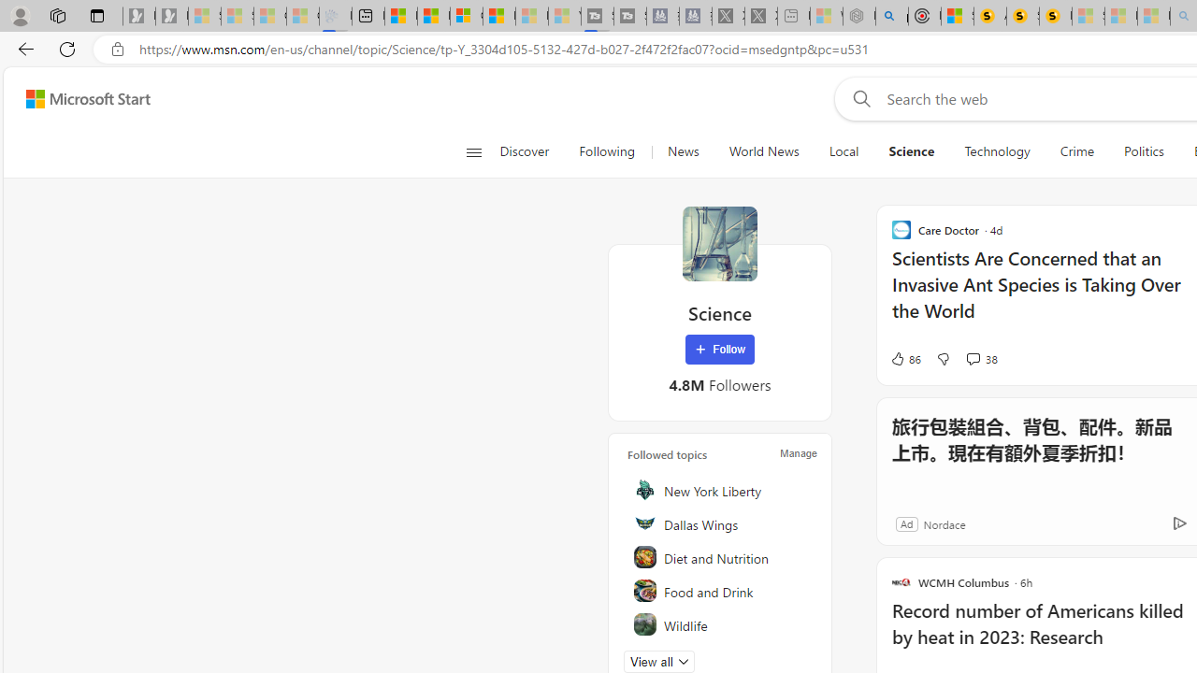  Describe the element at coordinates (973, 358) in the screenshot. I see `View comments 38 Comment` at that location.